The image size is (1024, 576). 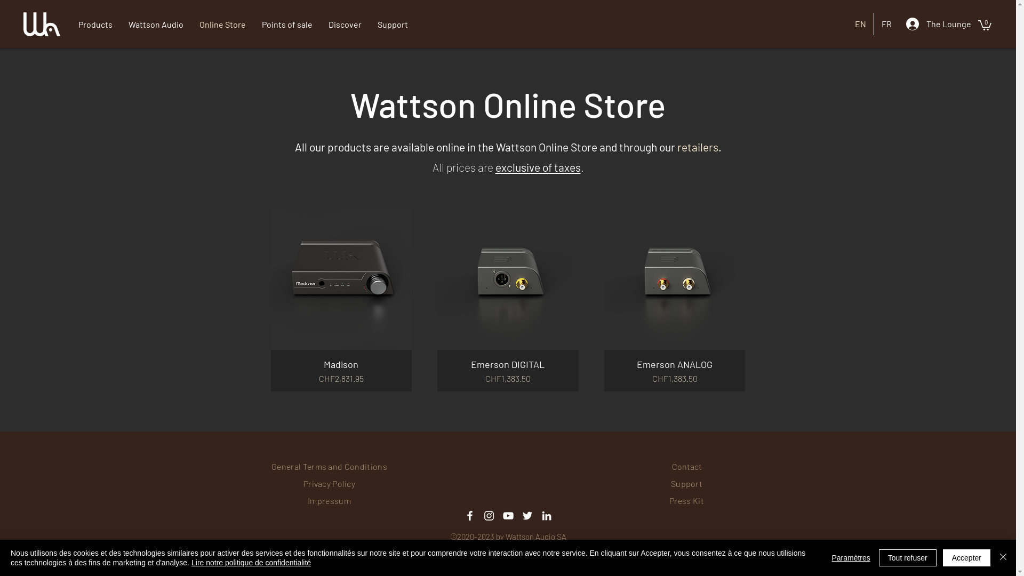 I want to click on Online Store, so click(x=223, y=25).